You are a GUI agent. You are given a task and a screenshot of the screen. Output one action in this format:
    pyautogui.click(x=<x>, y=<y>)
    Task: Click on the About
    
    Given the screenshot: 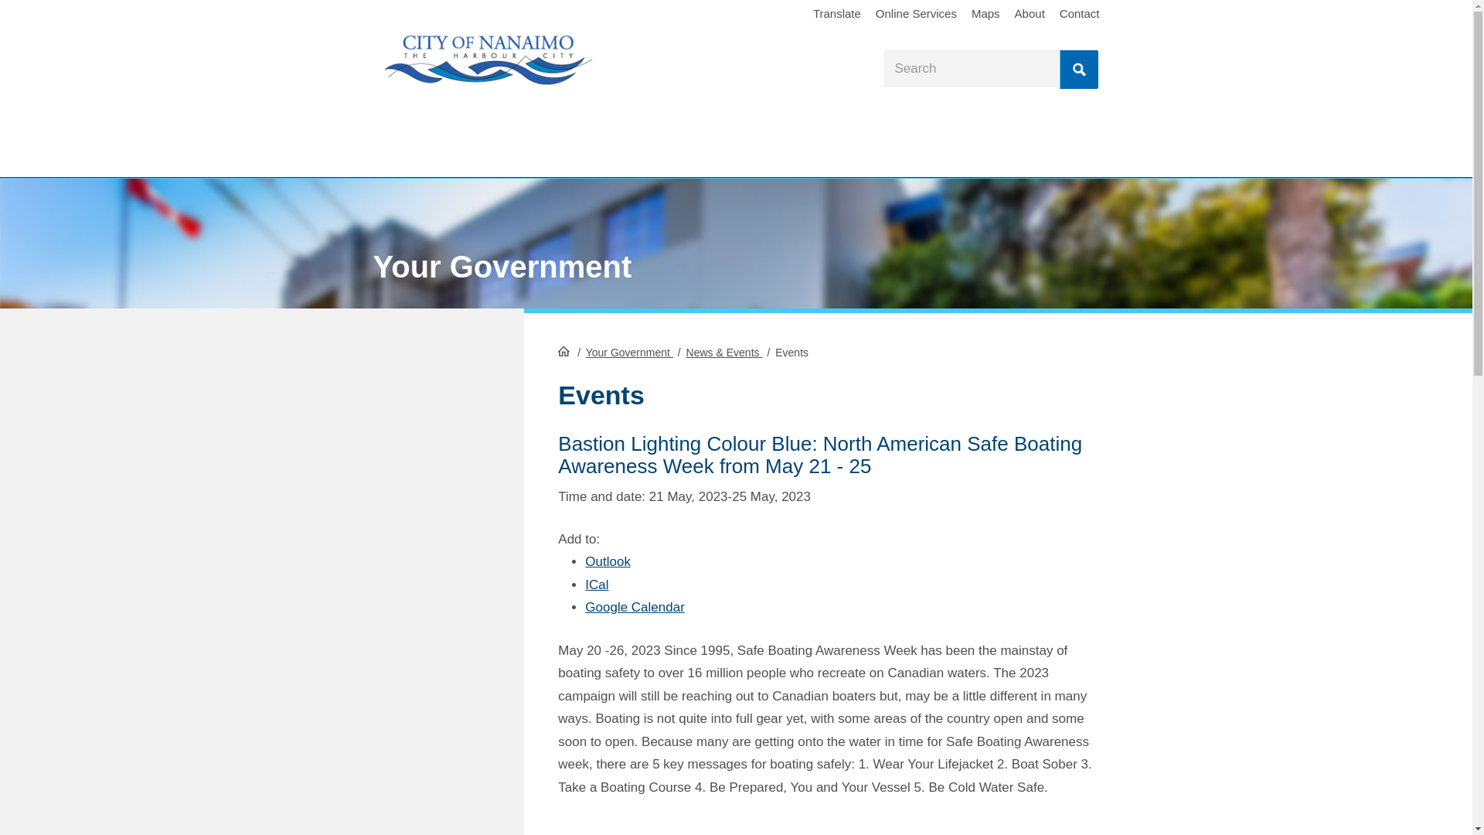 What is the action you would take?
    pyautogui.click(x=1029, y=14)
    